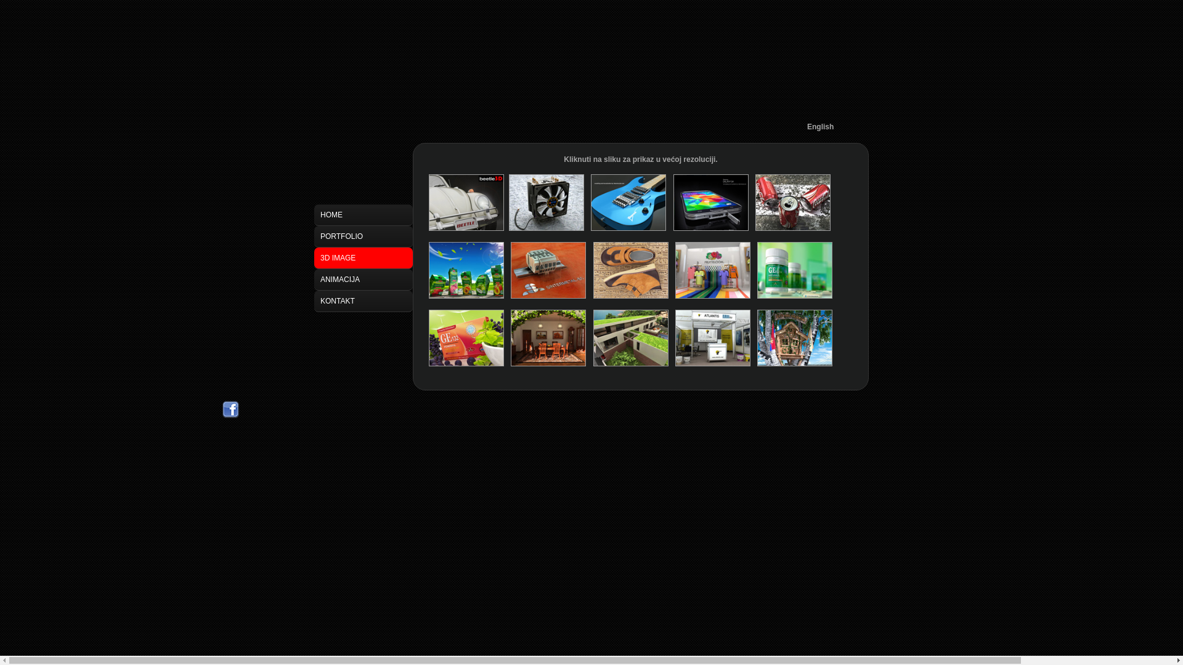 The width and height of the screenshot is (1183, 665). Describe the element at coordinates (364, 280) in the screenshot. I see `ANIMACIJA` at that location.